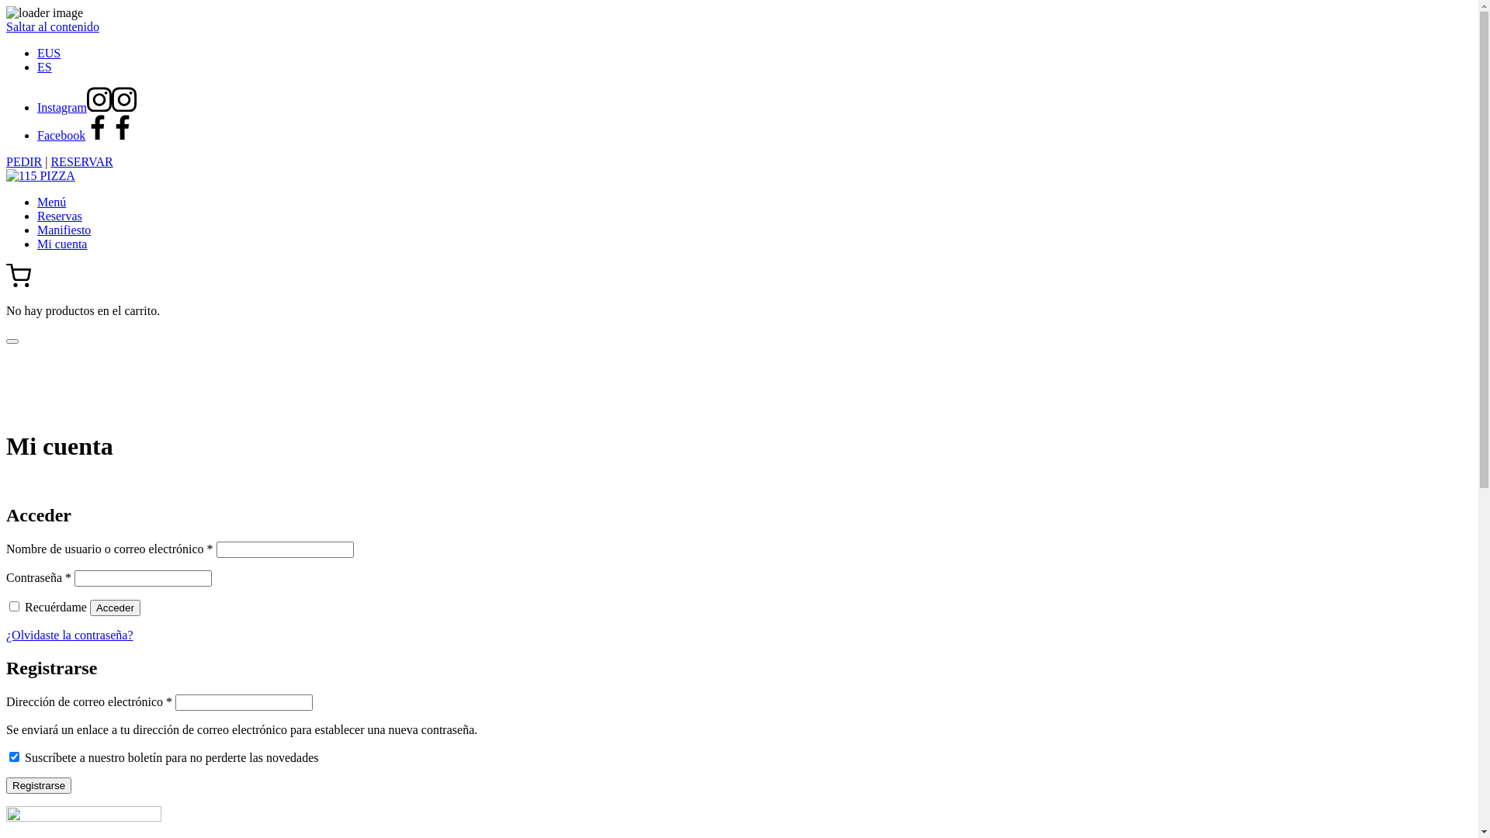 Image resolution: width=1490 pixels, height=838 pixels. Describe the element at coordinates (39, 785) in the screenshot. I see `Registrarse` at that location.